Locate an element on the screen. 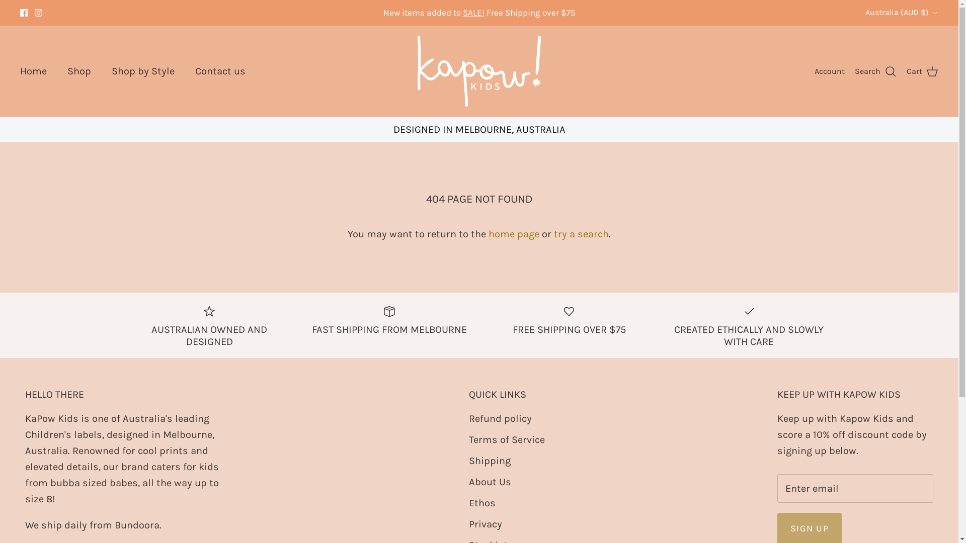 Image resolution: width=966 pixels, height=543 pixels. Home is located at coordinates (33, 71).